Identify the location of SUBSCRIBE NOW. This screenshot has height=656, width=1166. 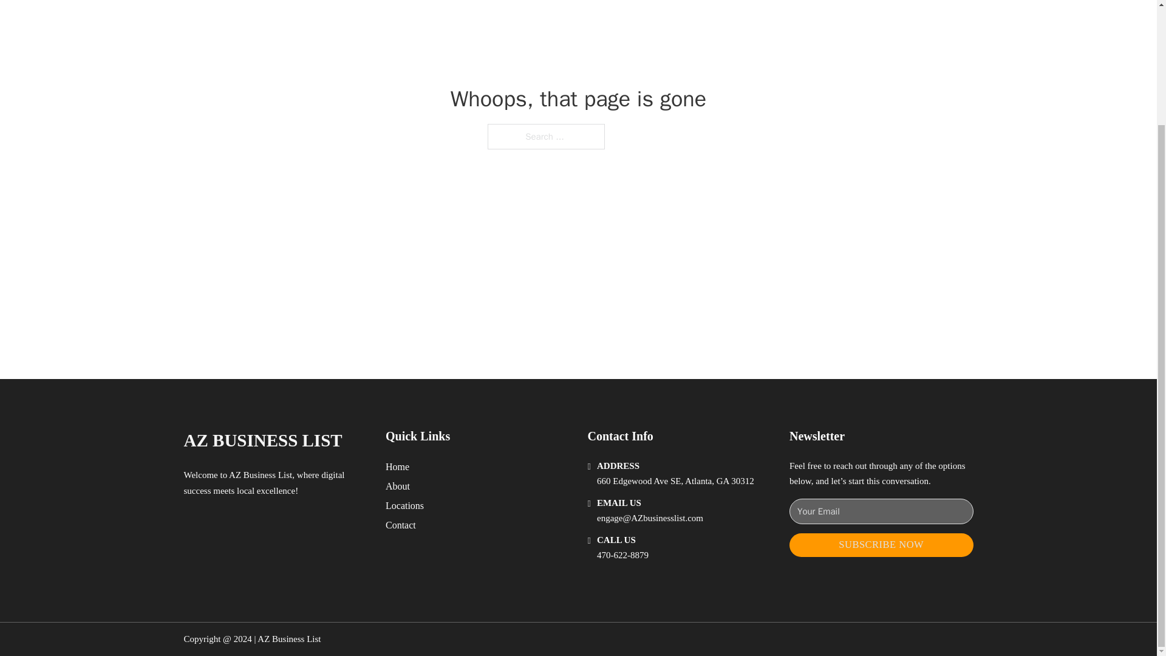
(881, 545).